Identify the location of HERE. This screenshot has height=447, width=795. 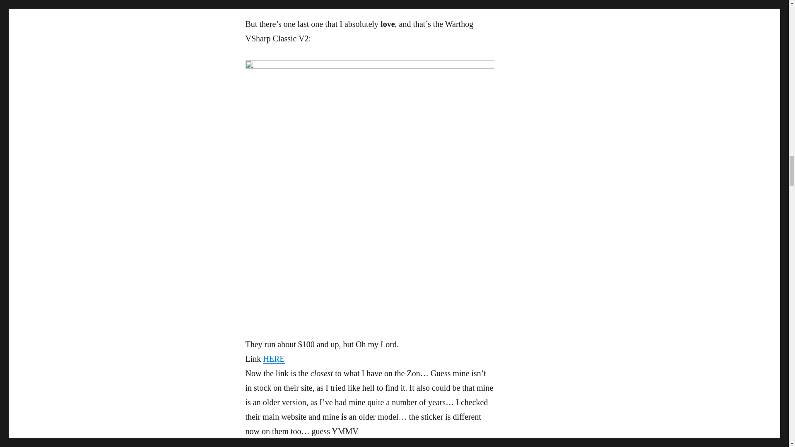
(274, 359).